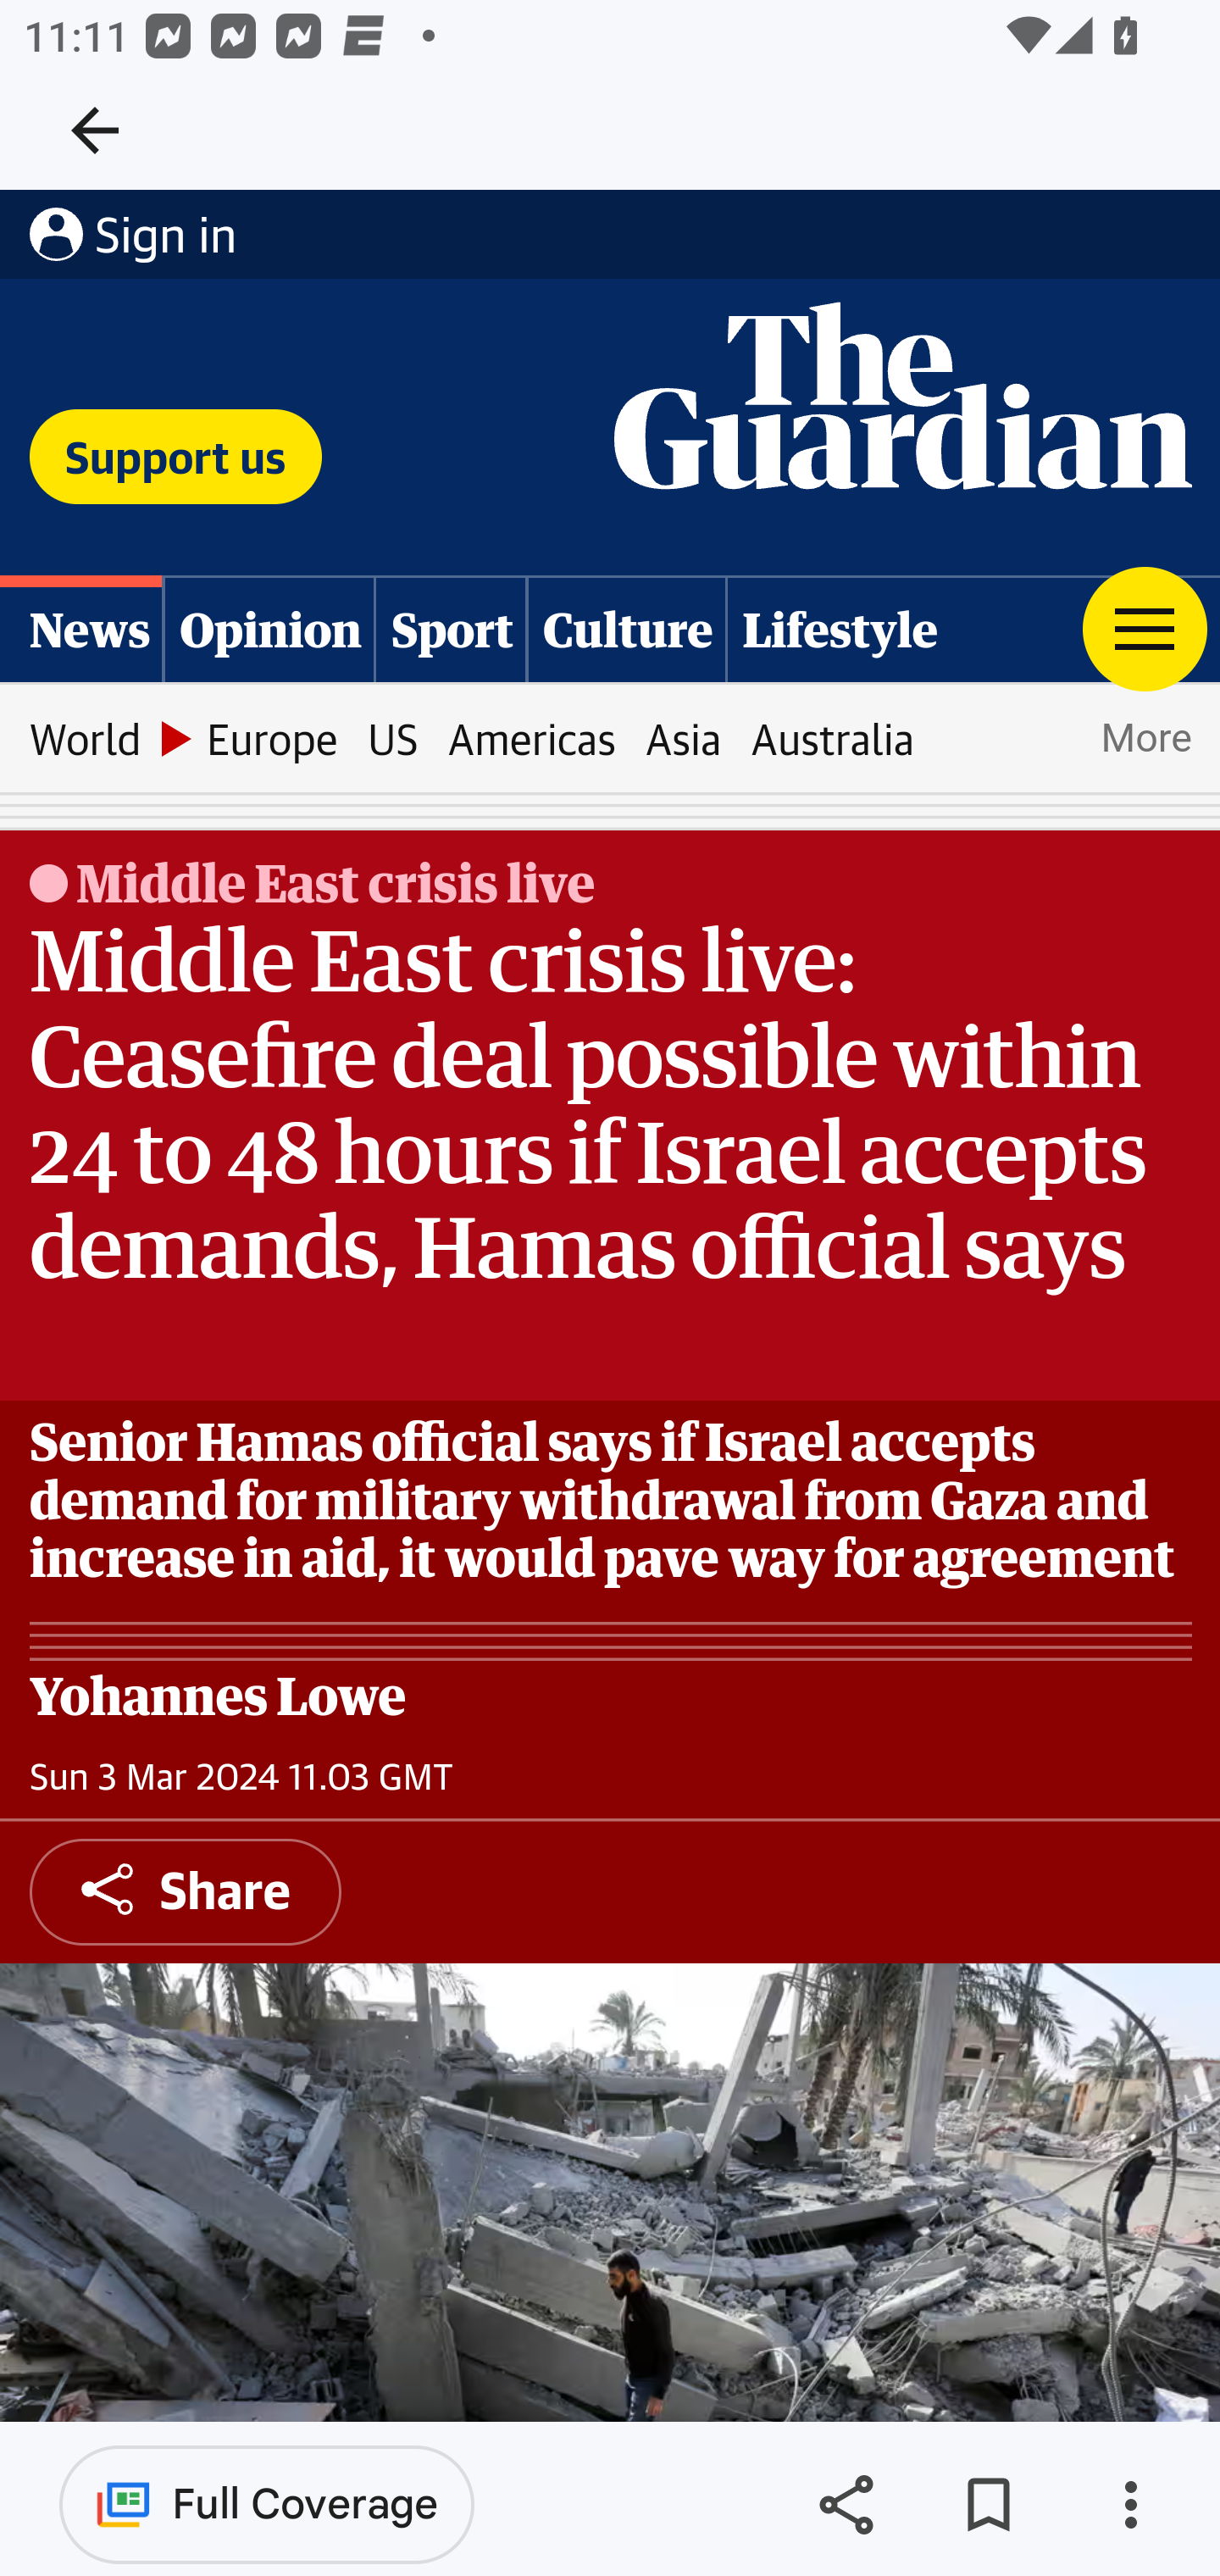  Describe the element at coordinates (393, 739) in the screenshot. I see `US` at that location.